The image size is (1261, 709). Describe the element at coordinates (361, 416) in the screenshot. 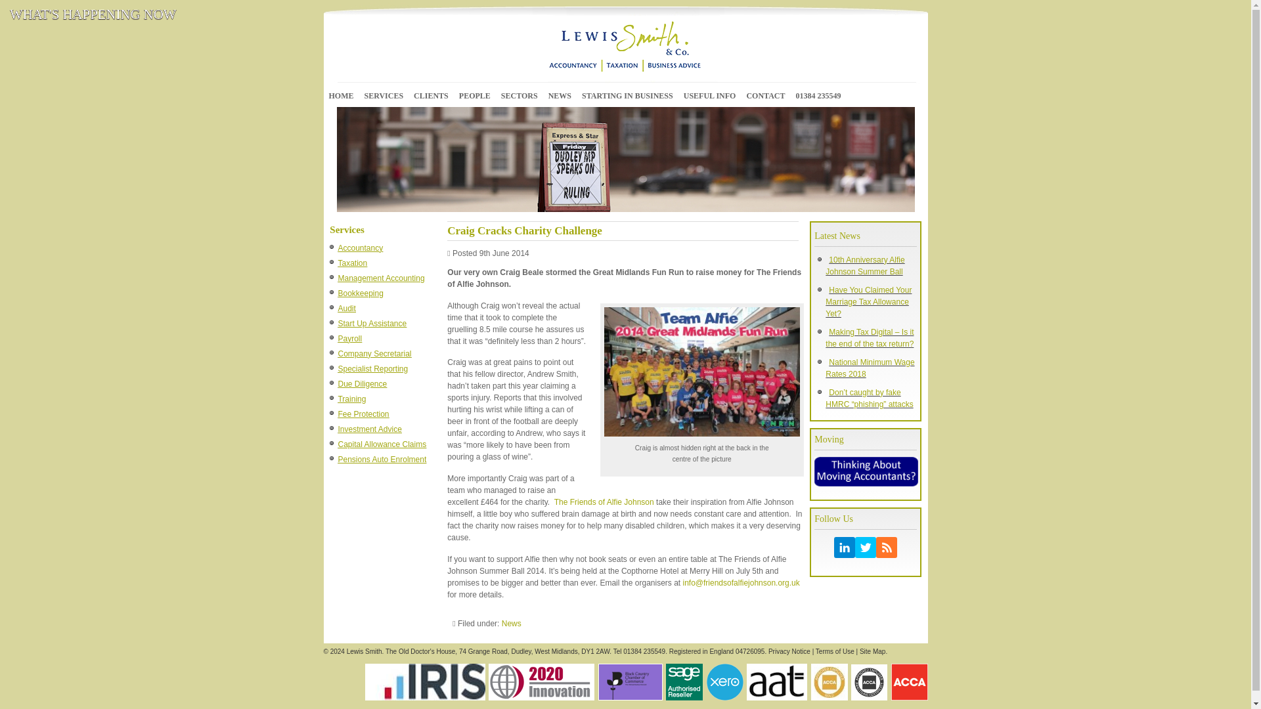

I see `Fee Protection` at that location.